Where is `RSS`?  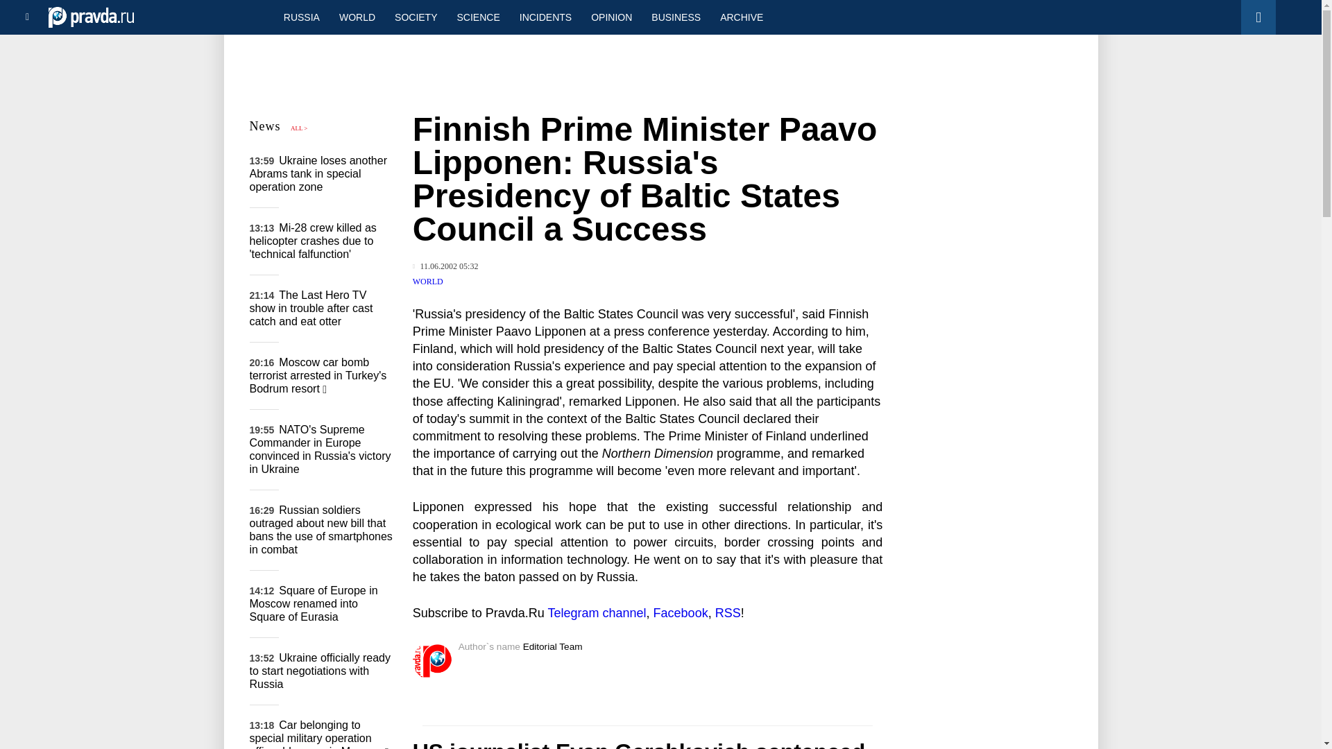 RSS is located at coordinates (728, 613).